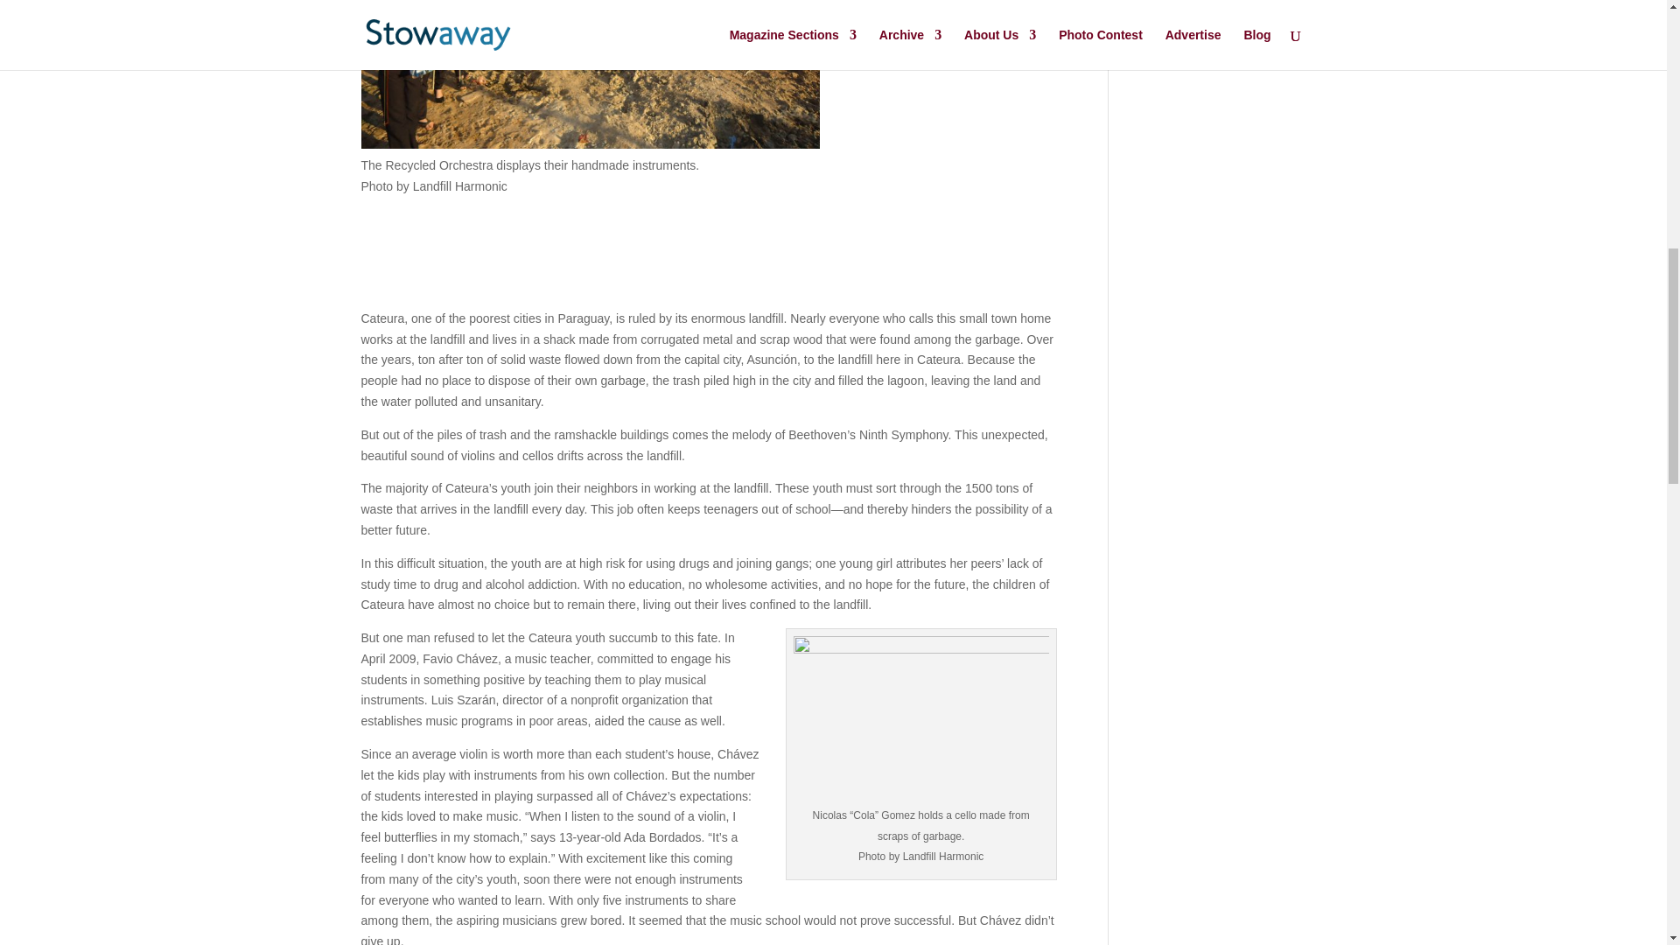  I want to click on Recycled Orquestra Cateura, so click(590, 73).